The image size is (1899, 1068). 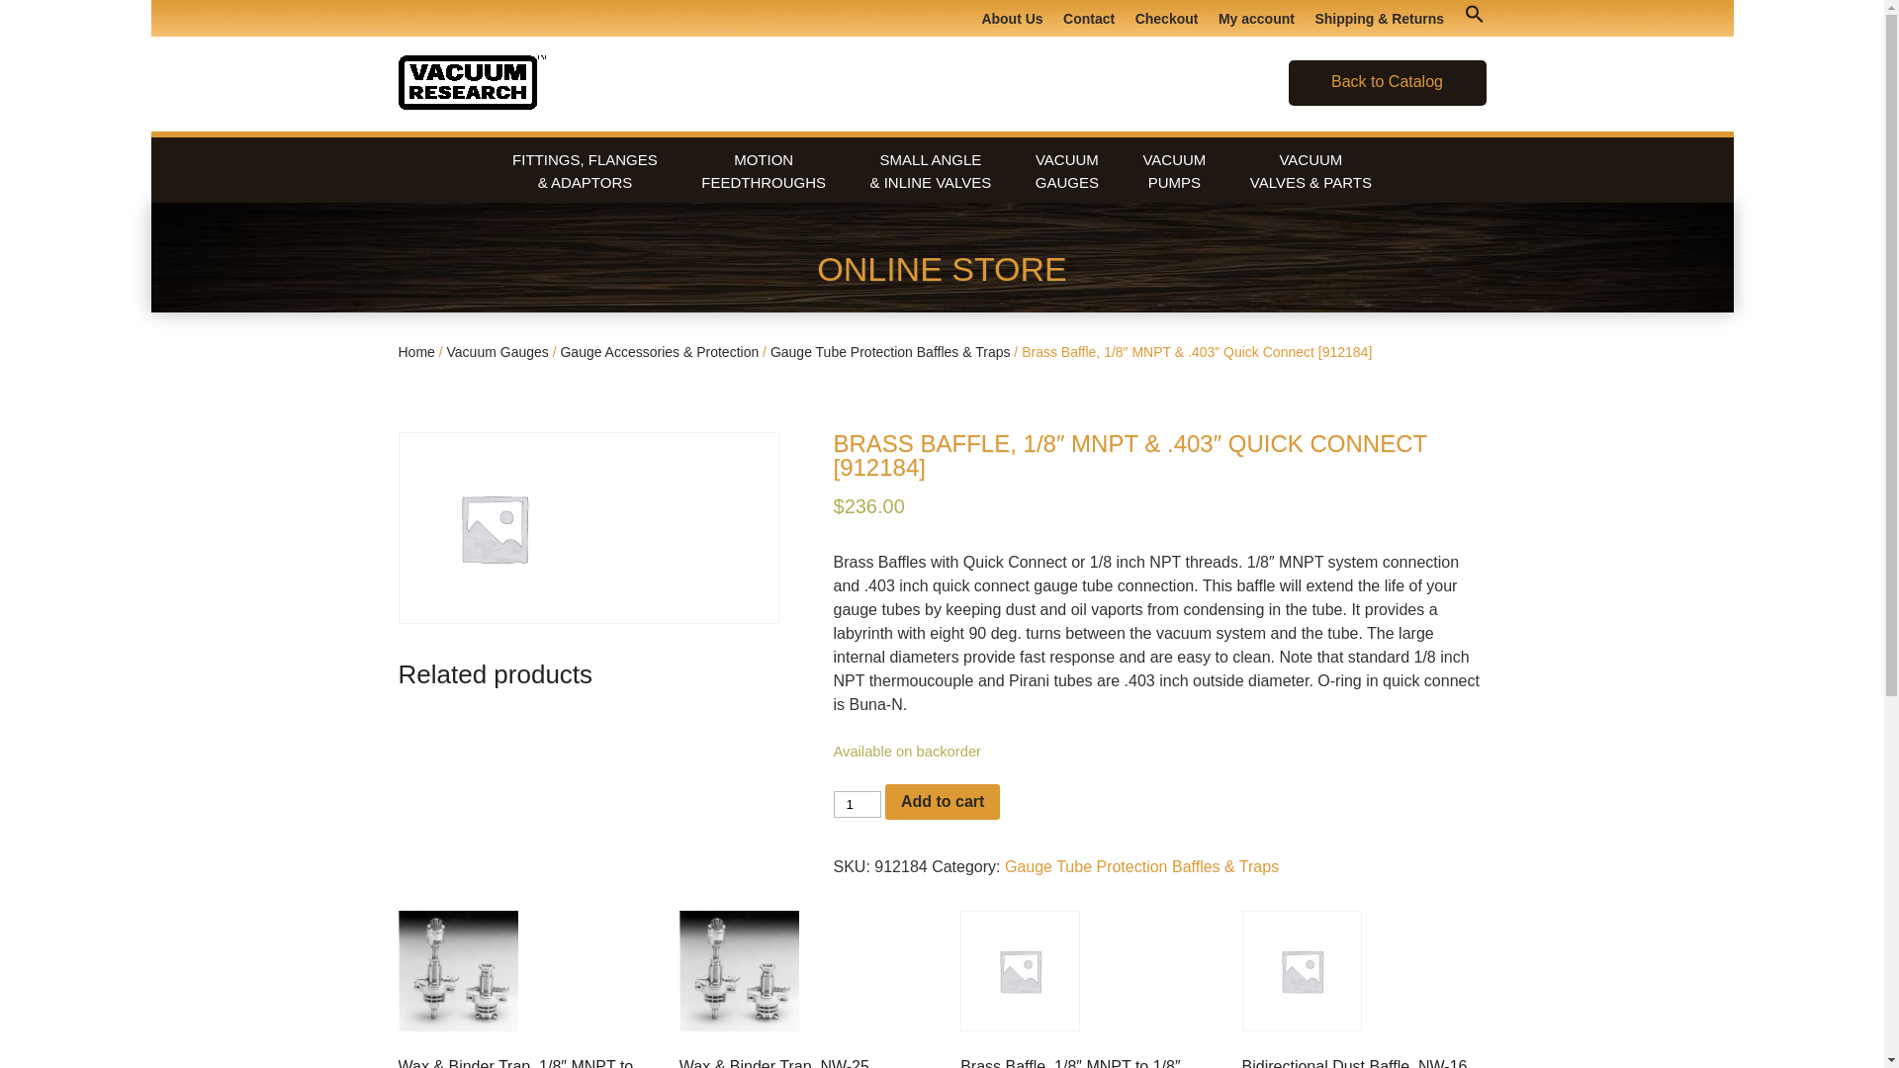 I want to click on 1, so click(x=1387, y=81).